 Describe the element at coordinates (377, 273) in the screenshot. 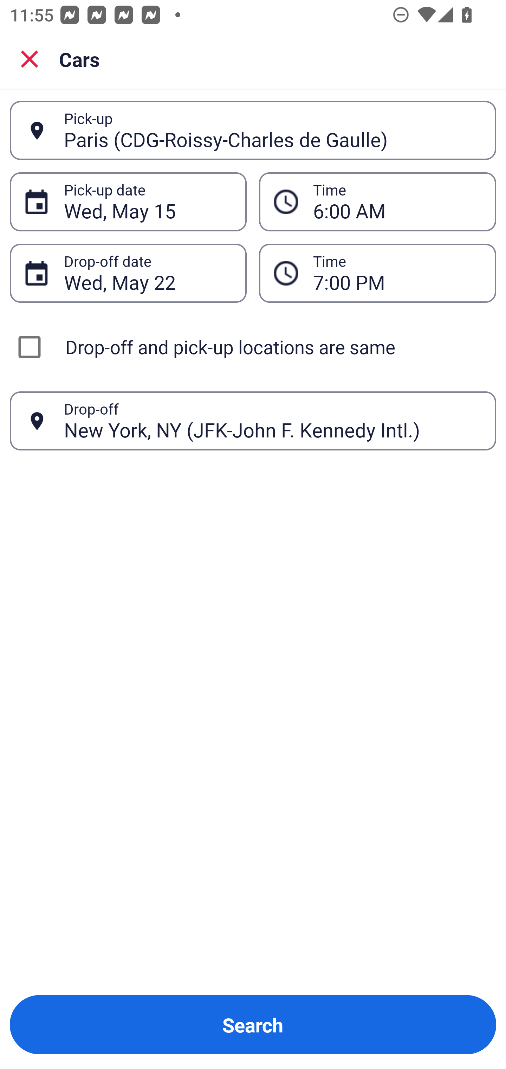

I see `7:00 PM` at that location.